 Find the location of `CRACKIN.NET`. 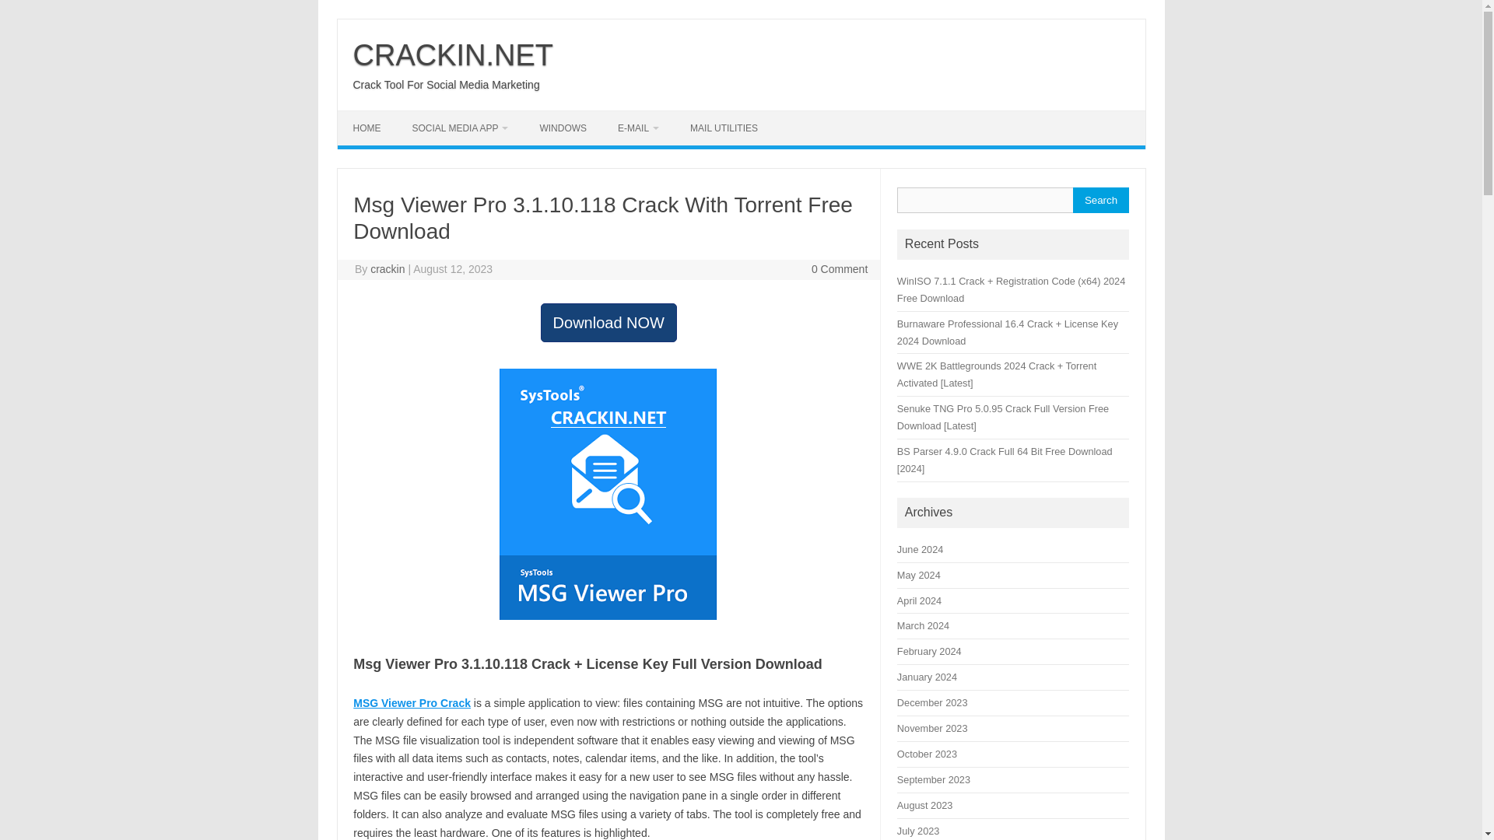

CRACKIN.NET is located at coordinates (453, 54).